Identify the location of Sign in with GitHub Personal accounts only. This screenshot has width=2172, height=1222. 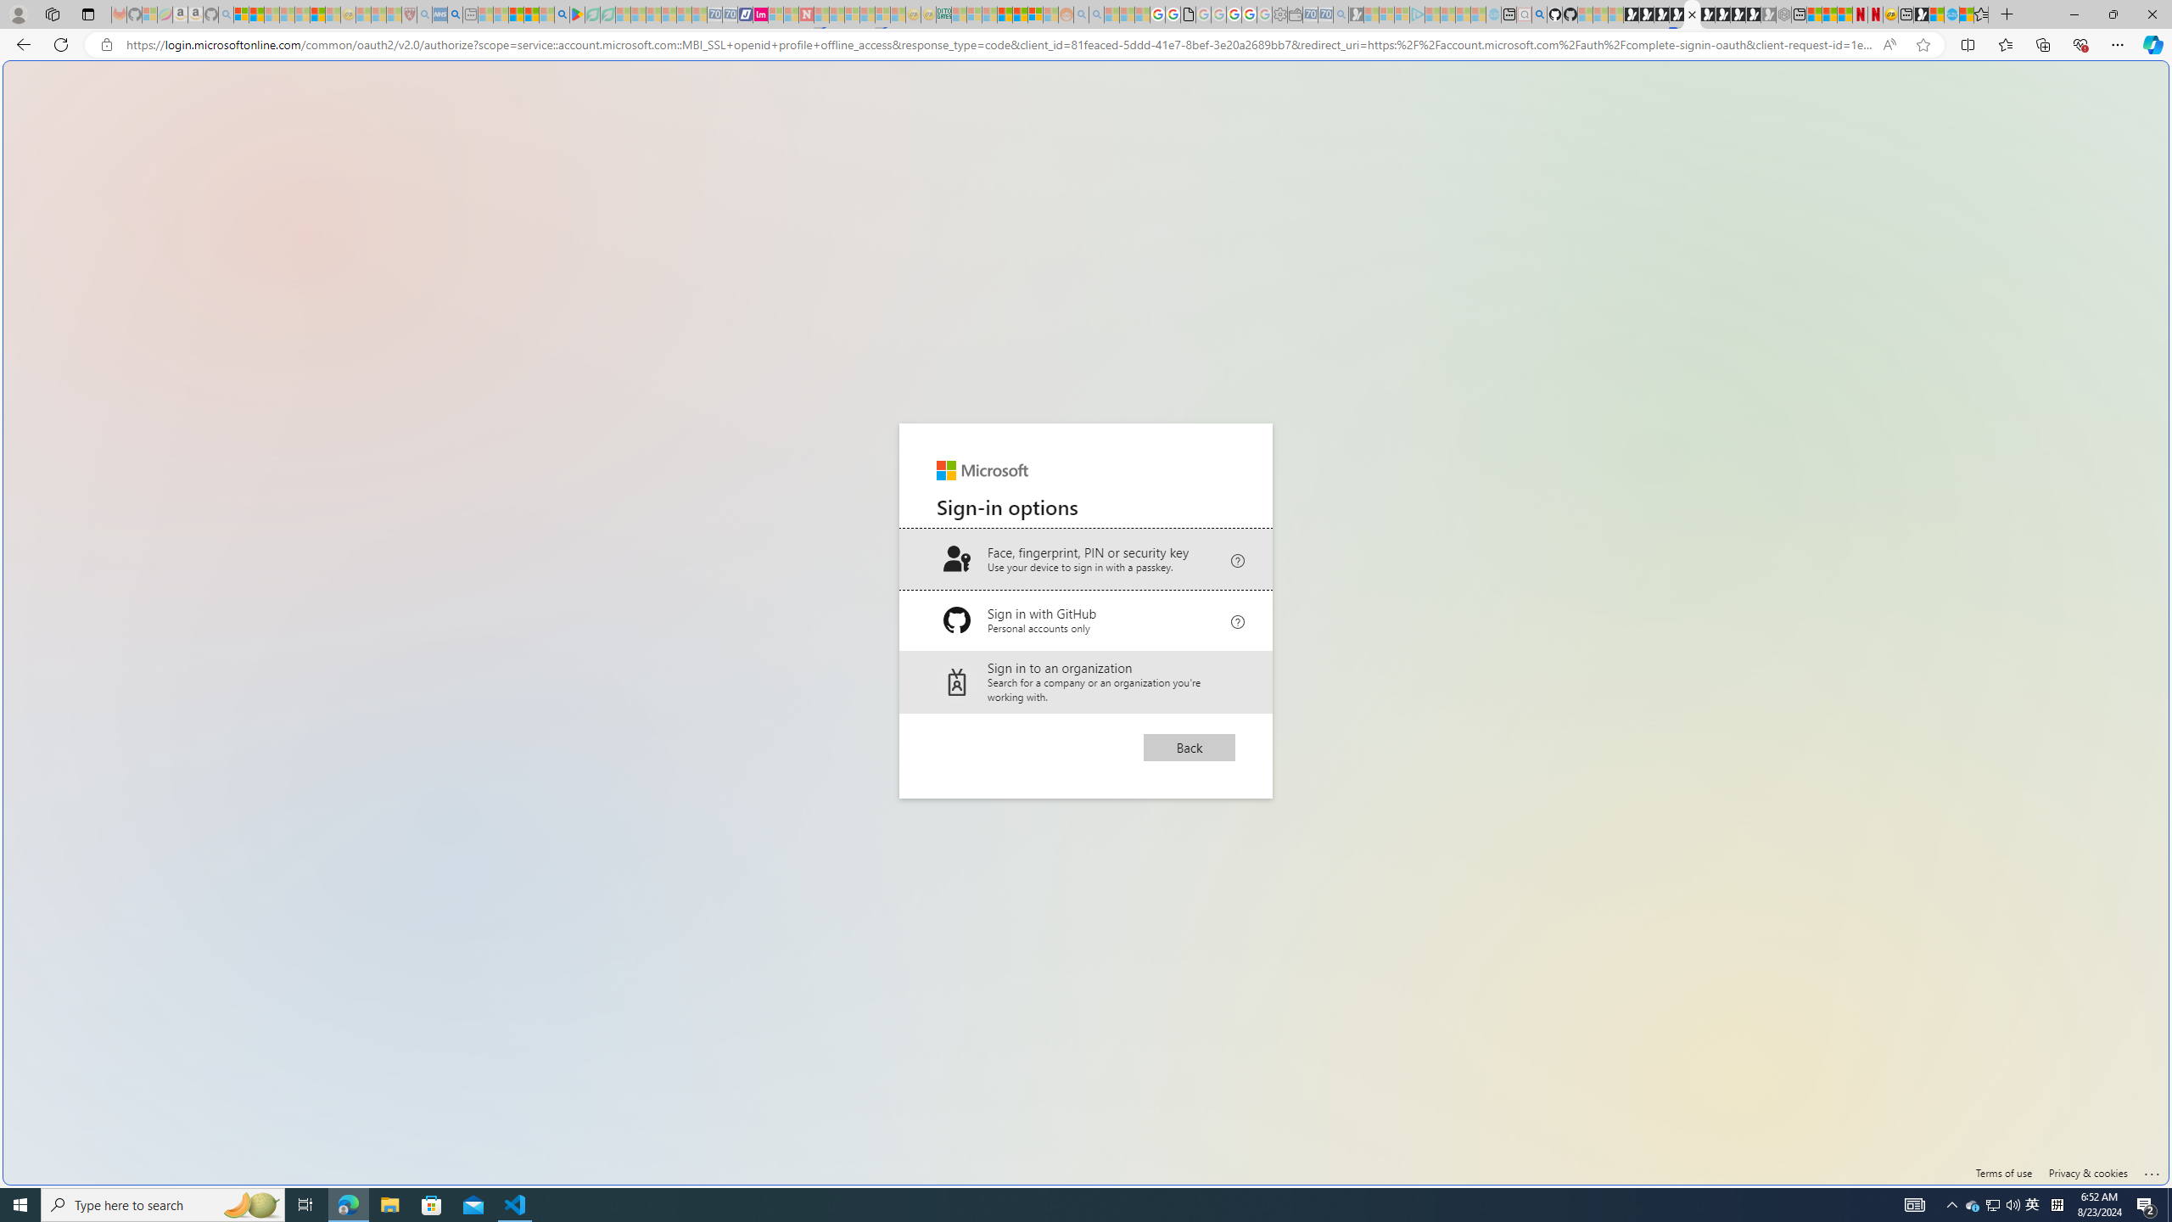
(1086, 620).